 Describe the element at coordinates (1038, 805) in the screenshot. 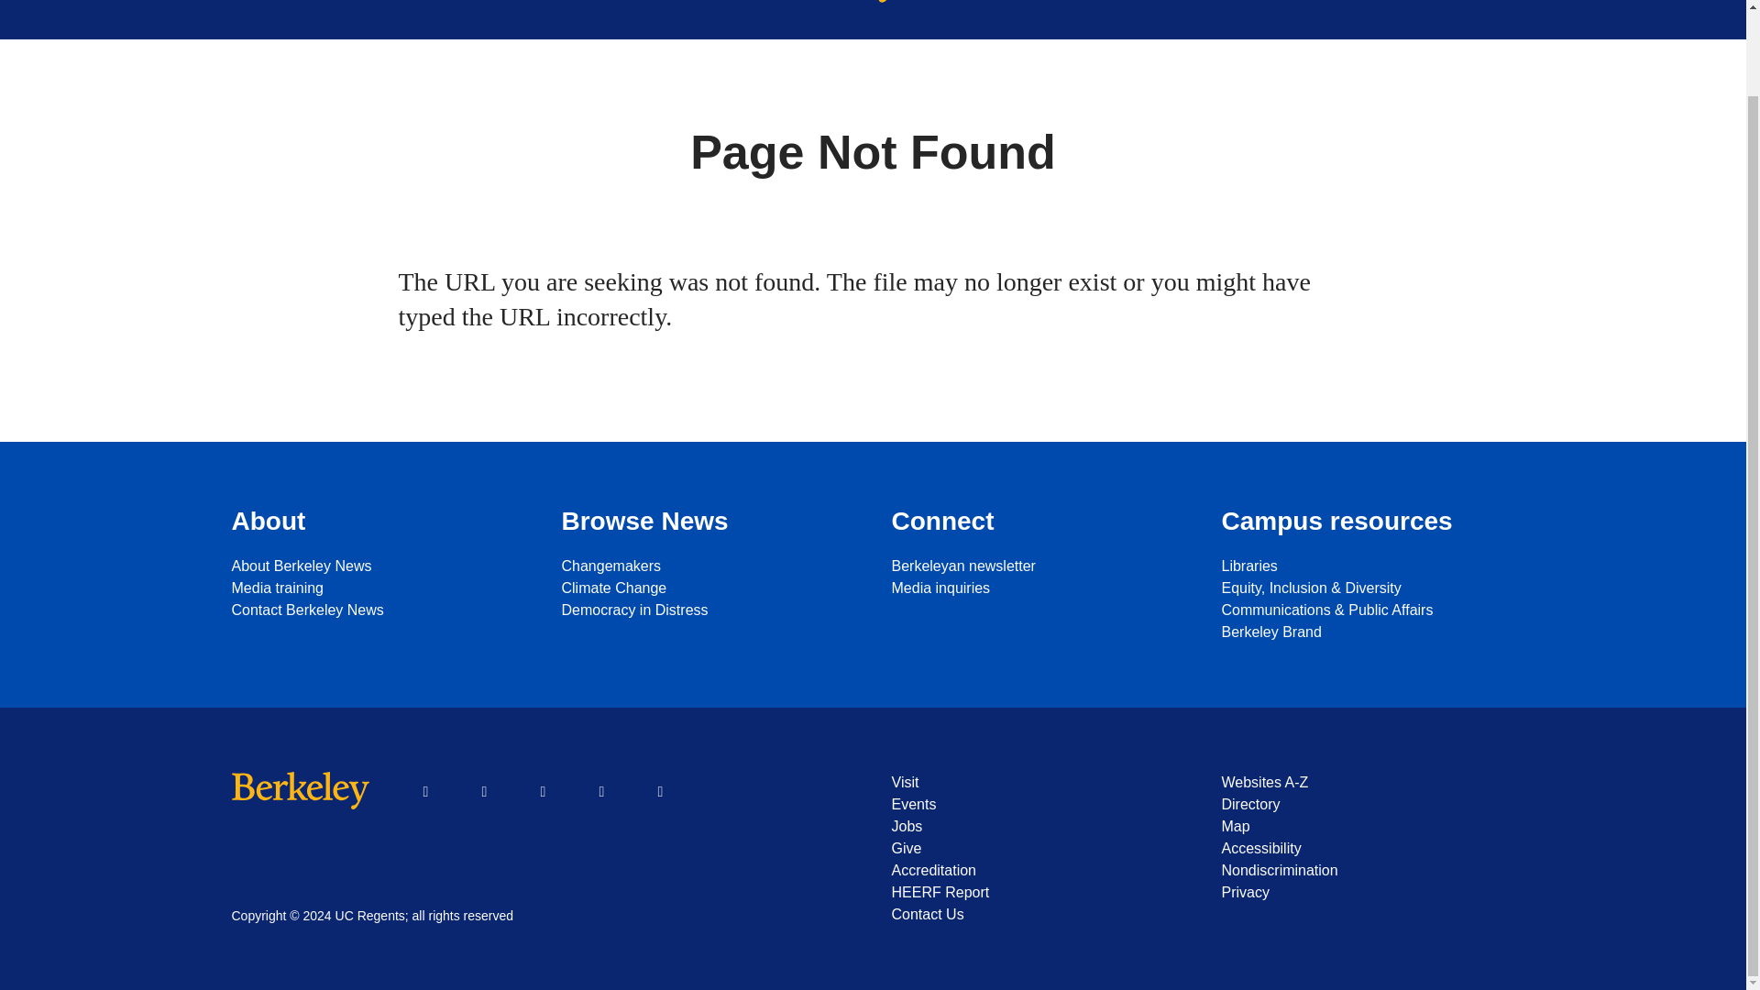

I see `Events` at that location.